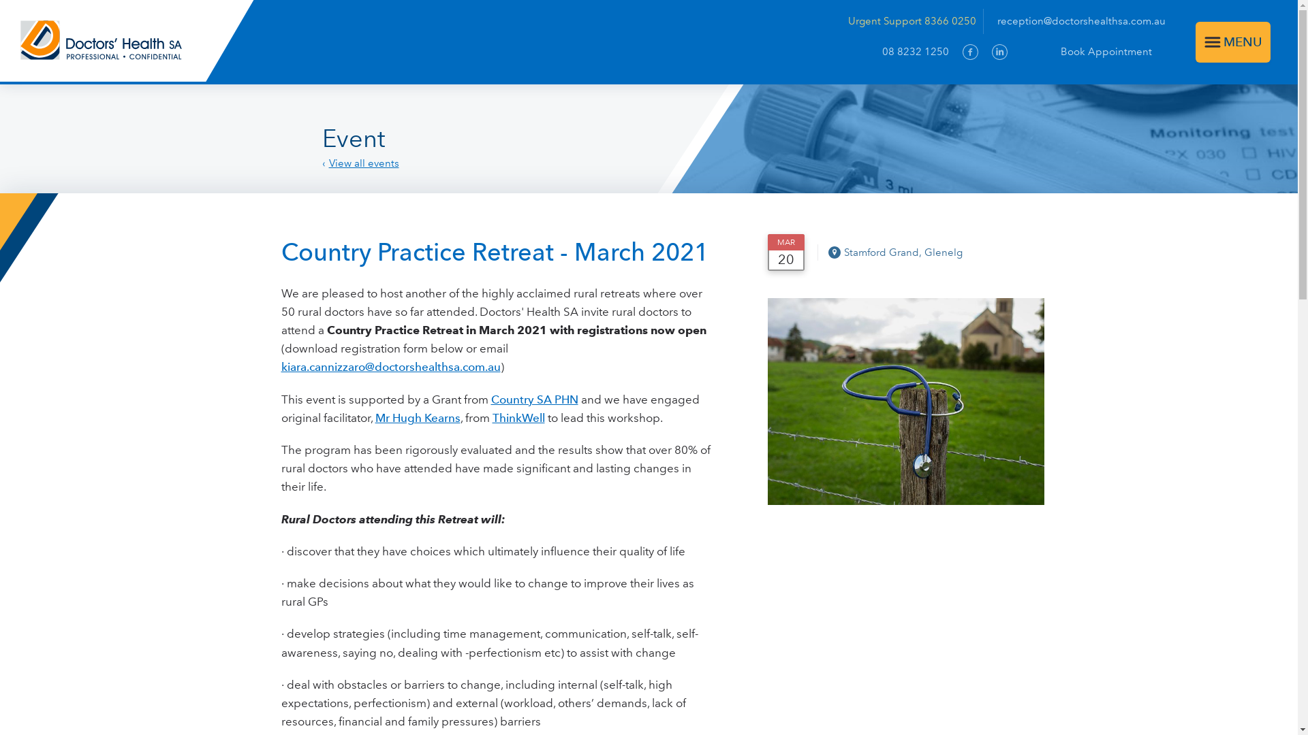 This screenshot has width=1308, height=735. What do you see at coordinates (1082, 22) in the screenshot?
I see `reception@doctorshealthsa.com.au` at bounding box center [1082, 22].